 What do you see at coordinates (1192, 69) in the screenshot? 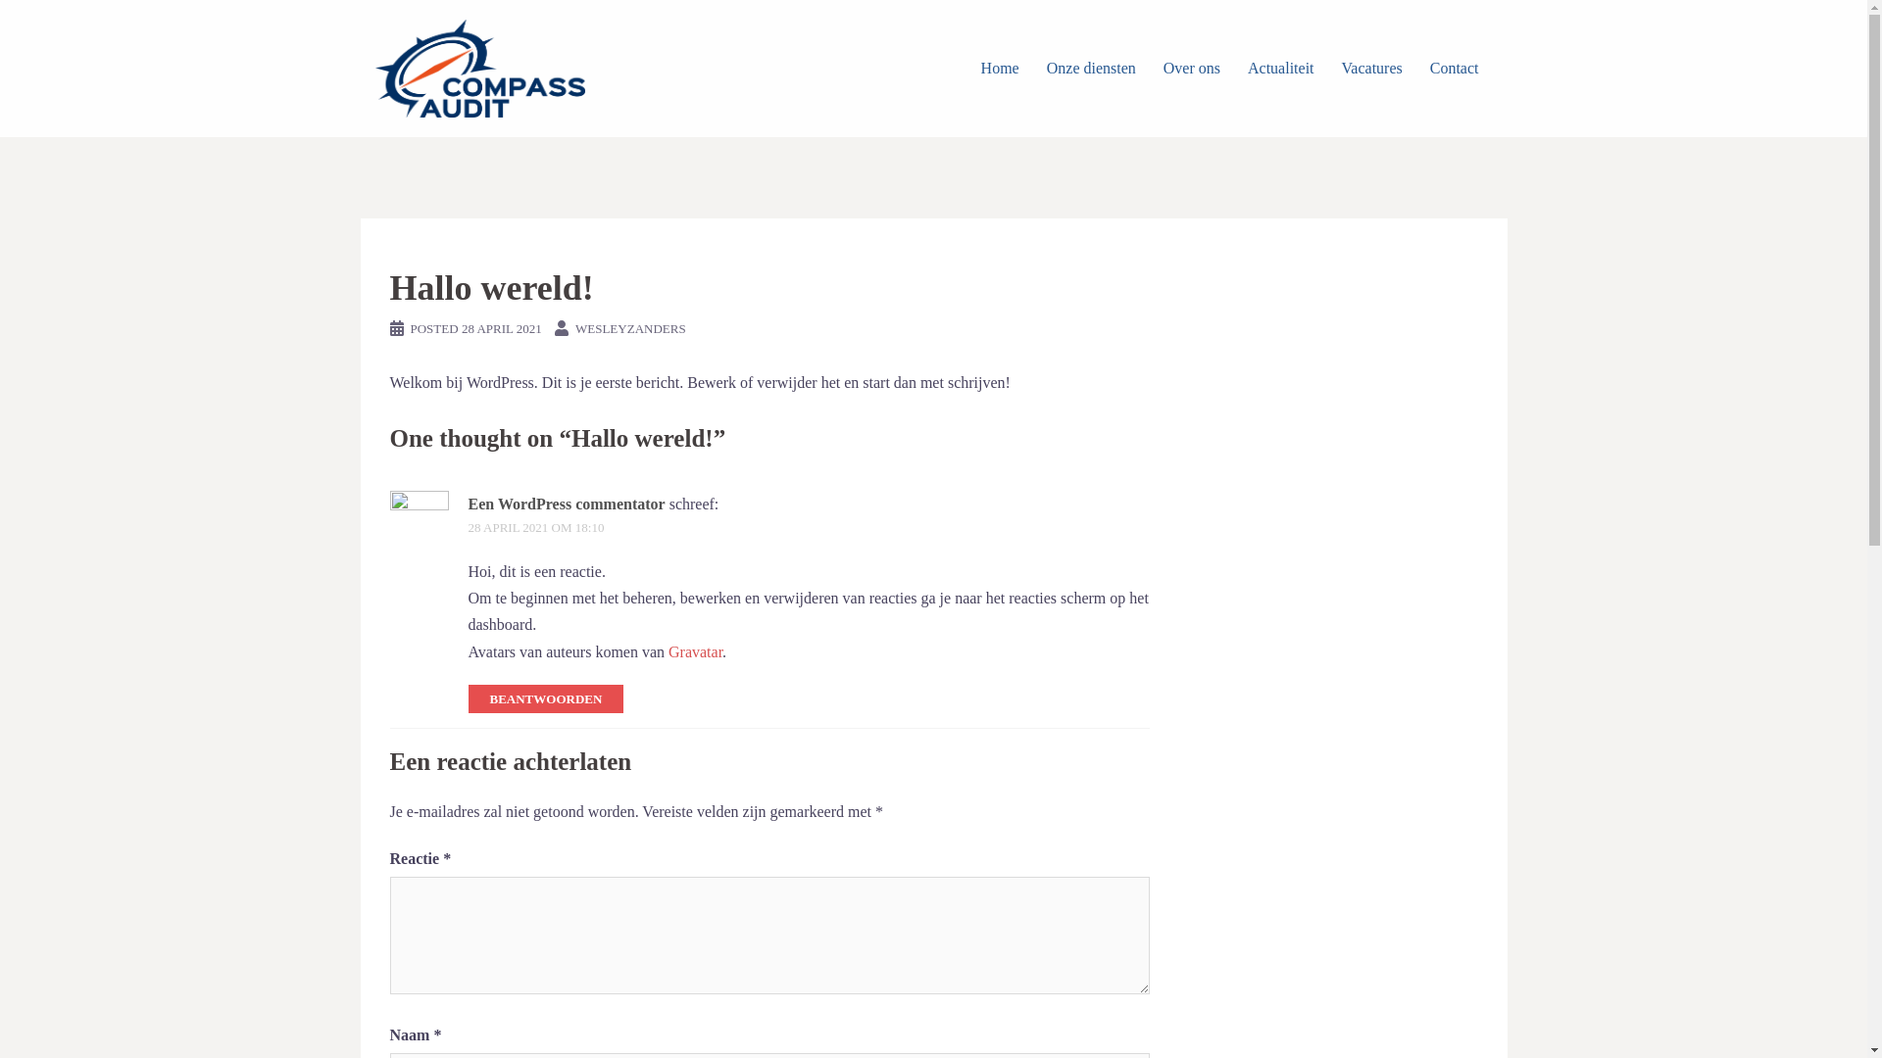
I see `Over ons` at bounding box center [1192, 69].